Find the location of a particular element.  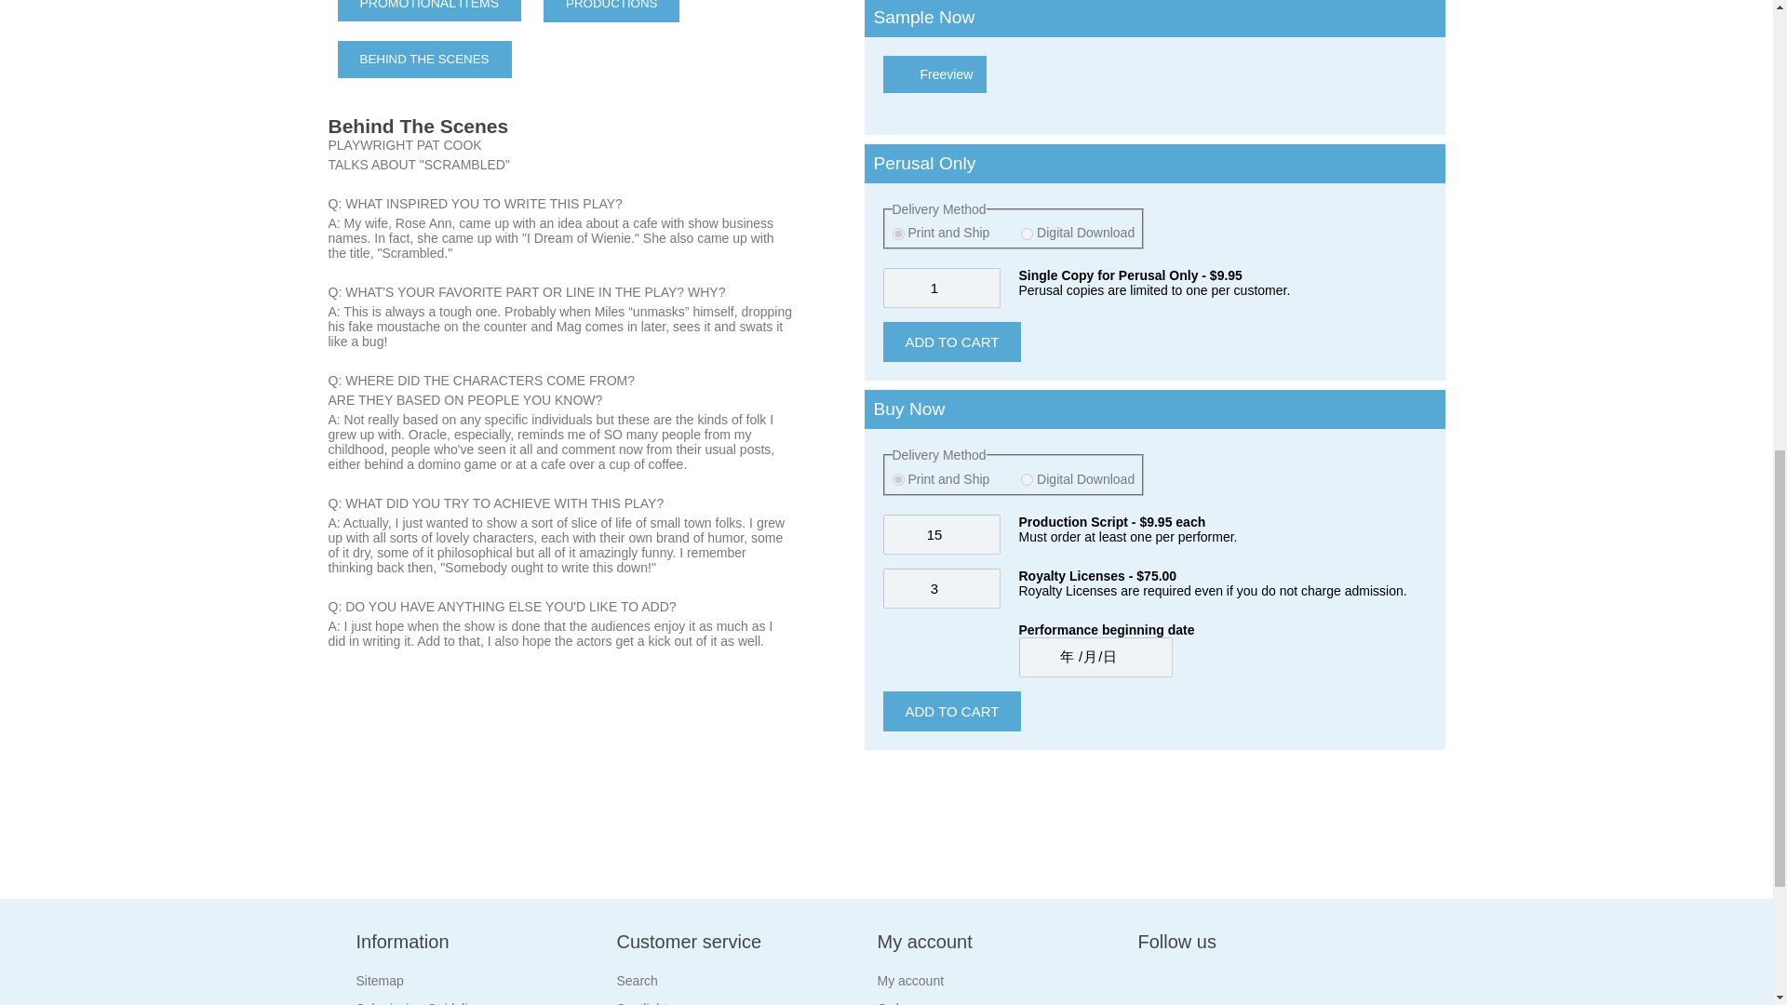

3 is located at coordinates (940, 588).